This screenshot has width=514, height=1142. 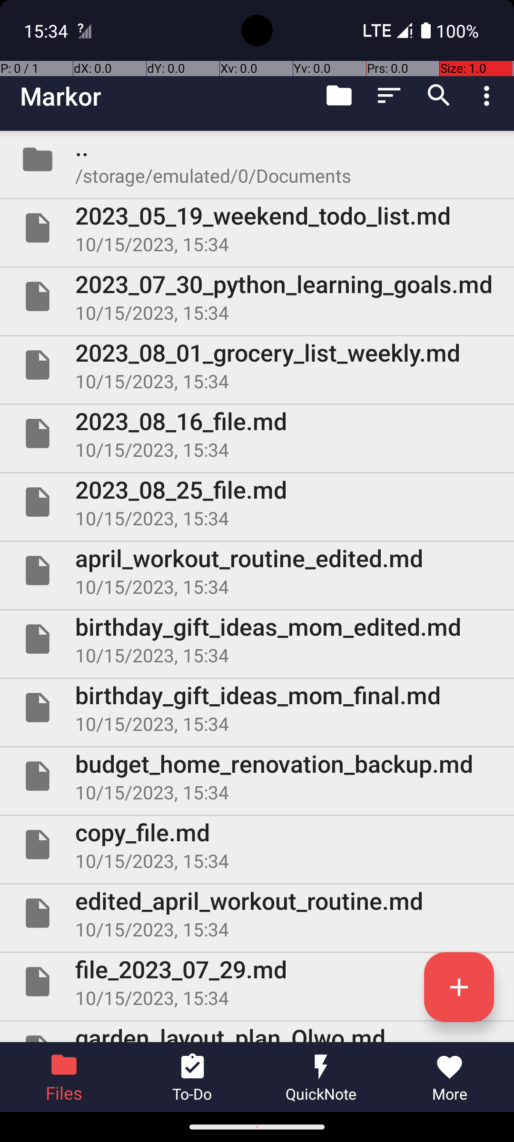 I want to click on File april_workout_routine_edited.md , so click(x=257, y=571).